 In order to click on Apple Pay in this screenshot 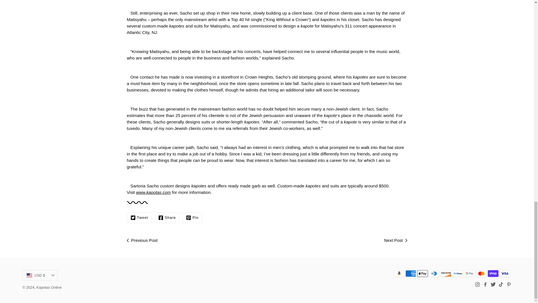, I will do `click(423, 274)`.